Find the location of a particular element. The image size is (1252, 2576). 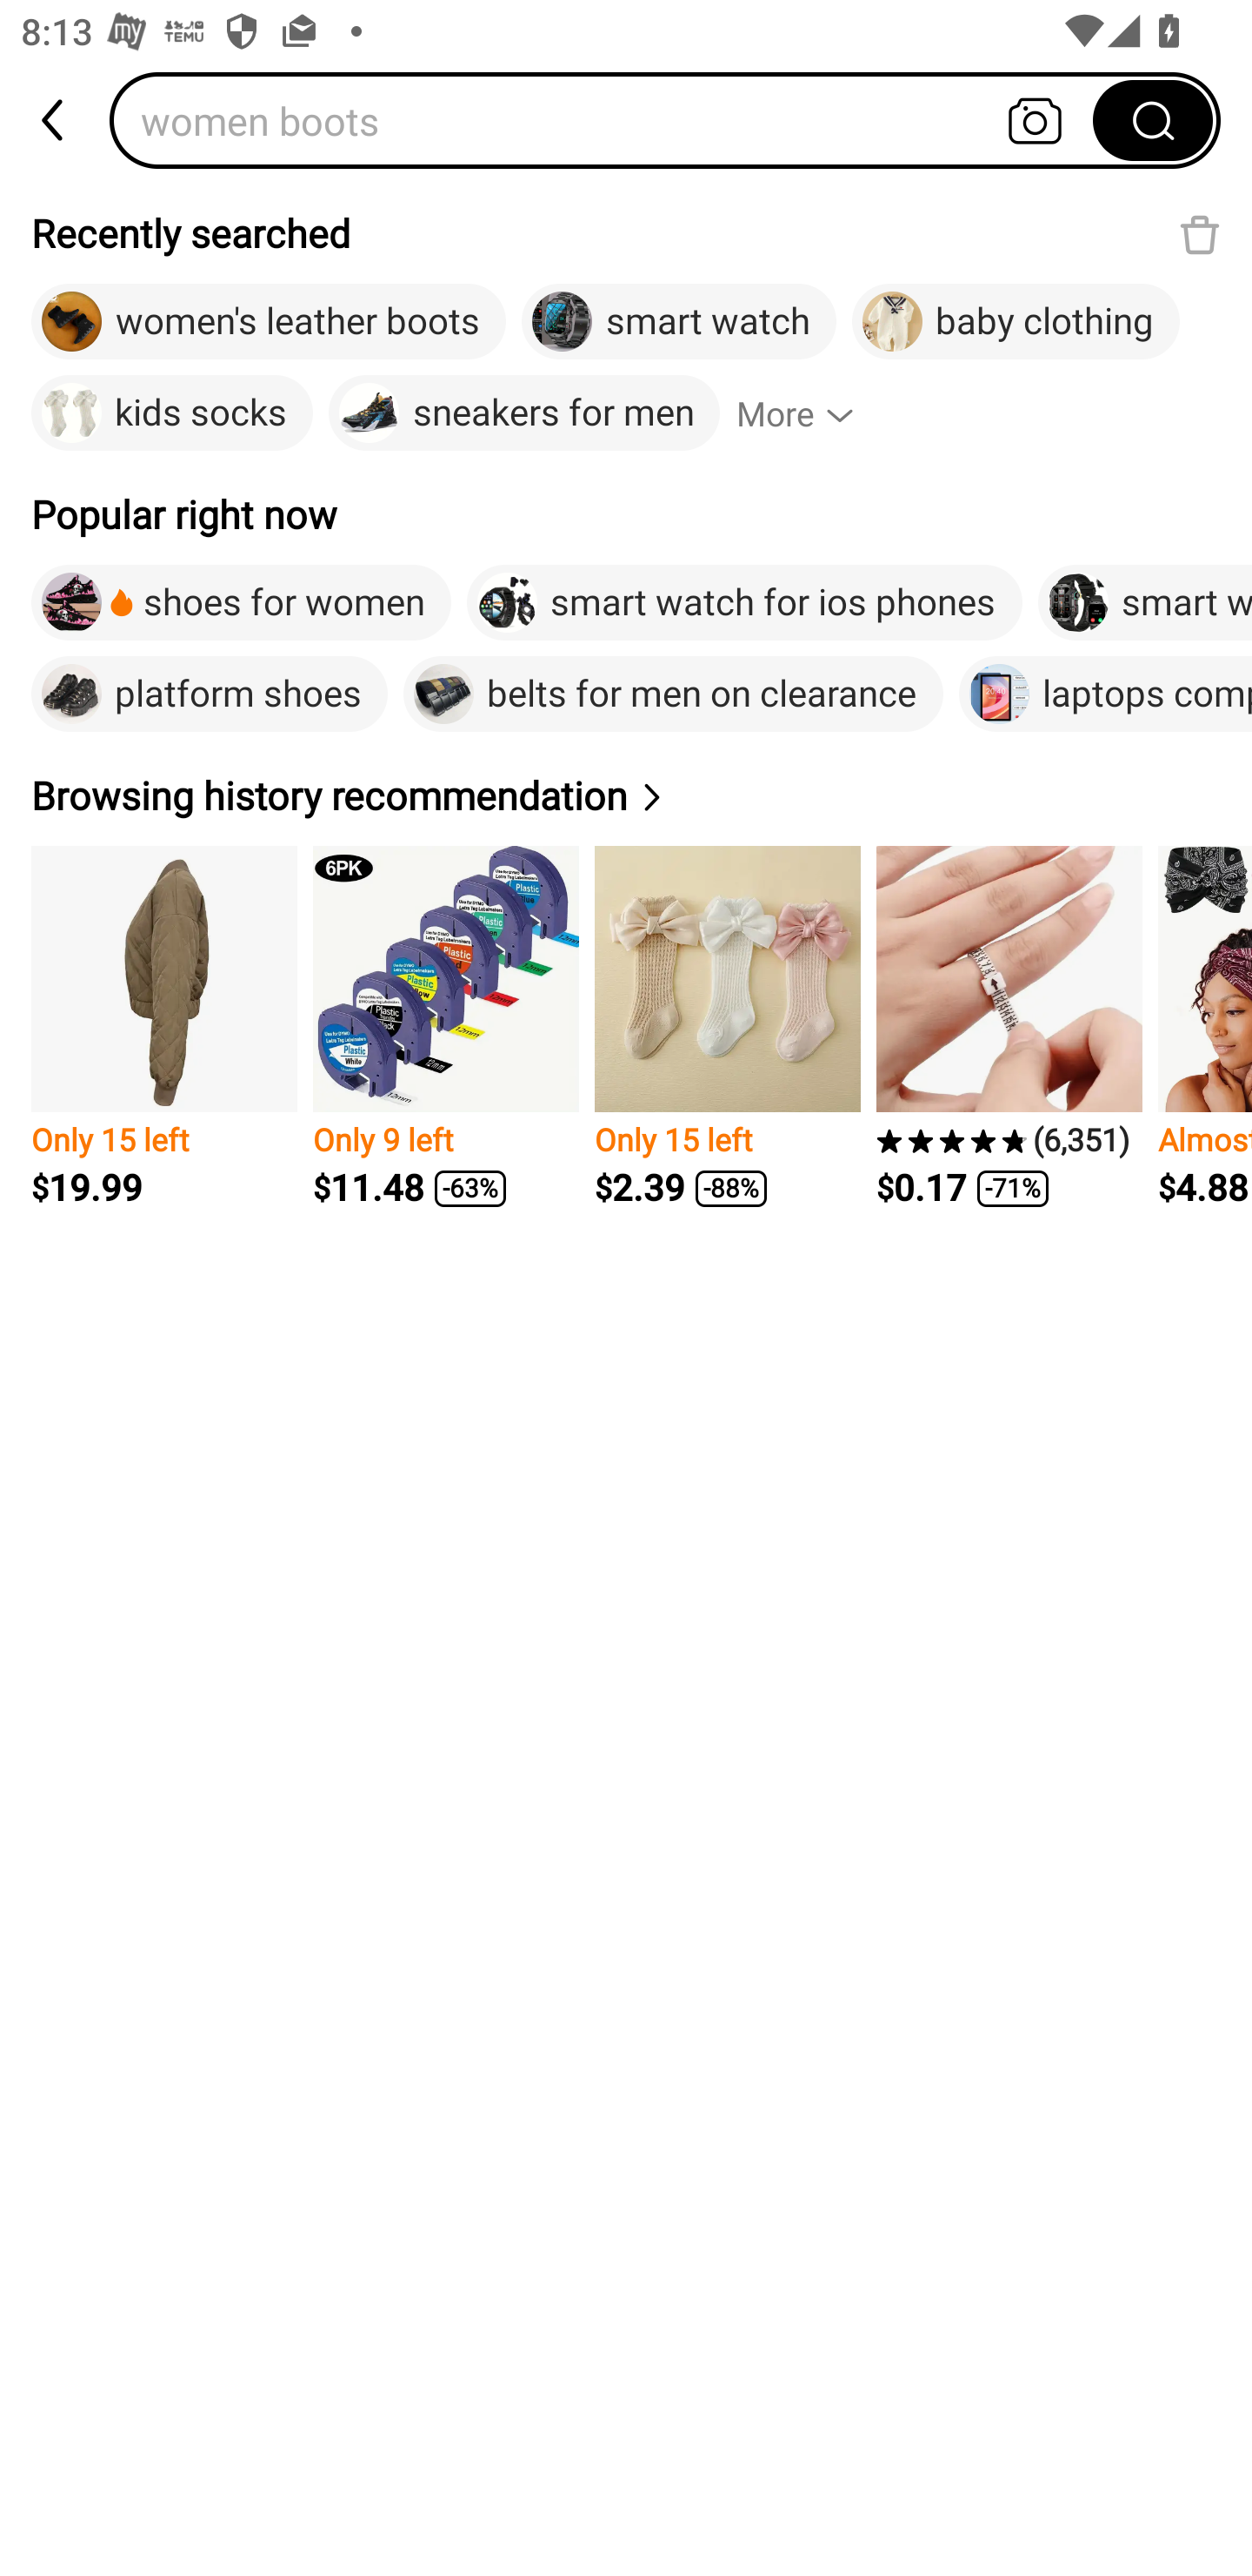

kids socks is located at coordinates (172, 413).